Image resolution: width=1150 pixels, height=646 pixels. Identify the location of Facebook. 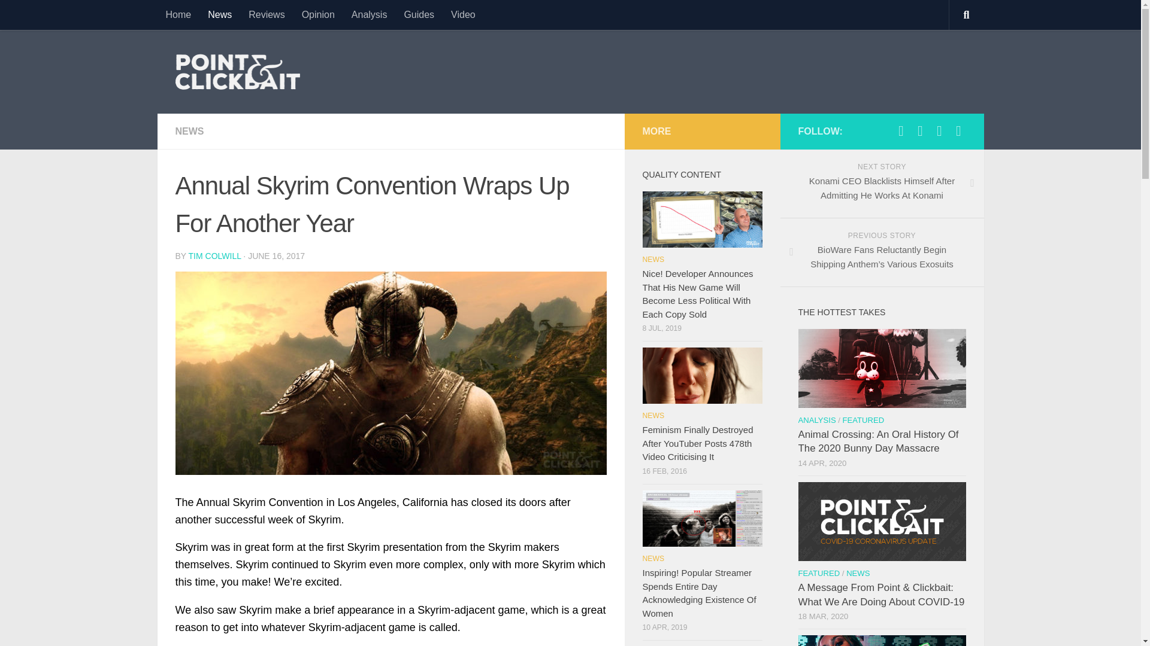
(939, 131).